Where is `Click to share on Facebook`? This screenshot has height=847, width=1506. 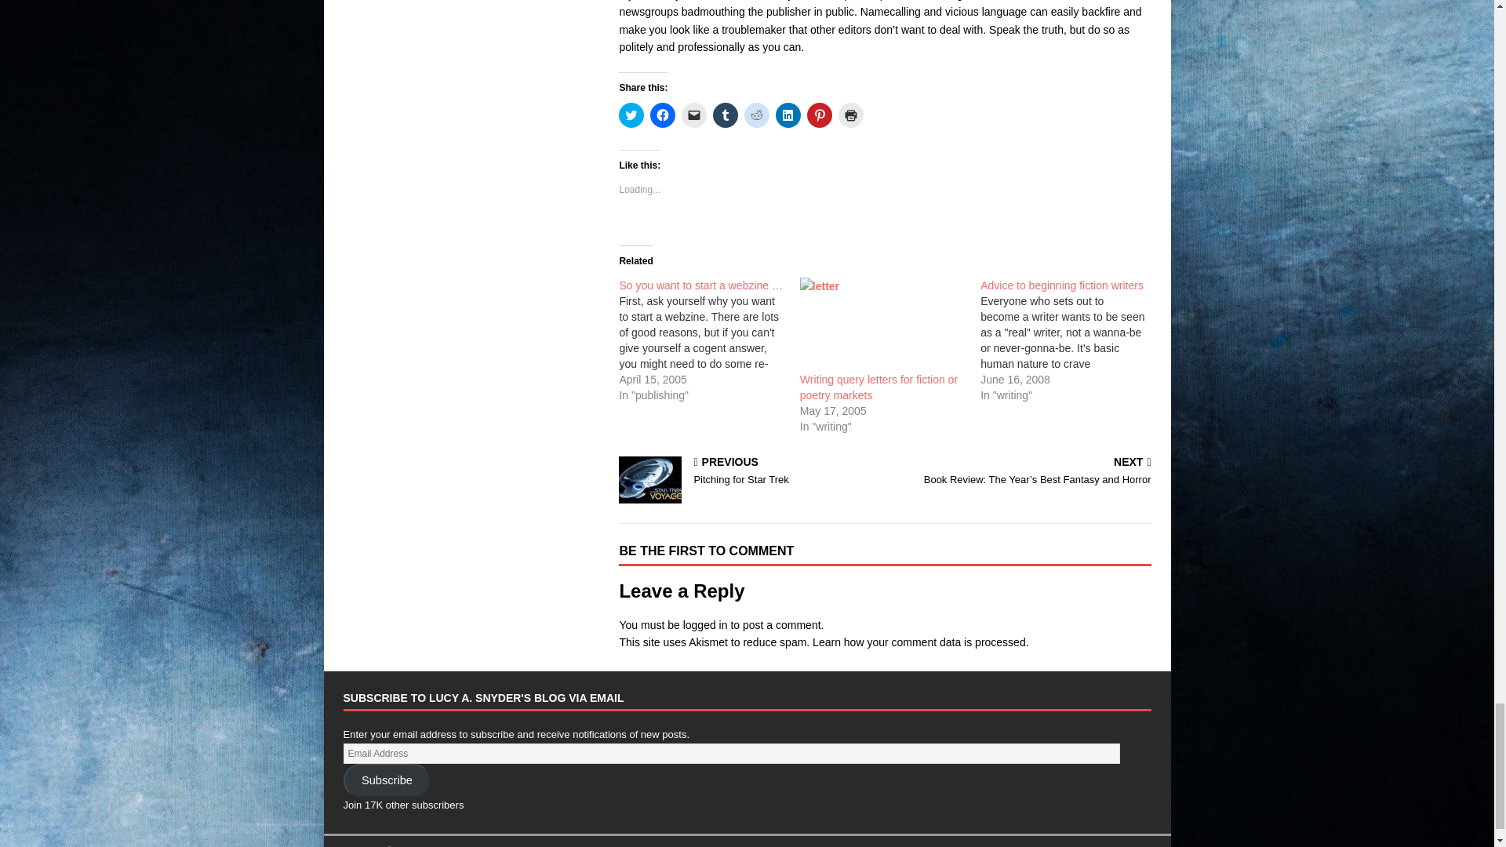 Click to share on Facebook is located at coordinates (662, 115).